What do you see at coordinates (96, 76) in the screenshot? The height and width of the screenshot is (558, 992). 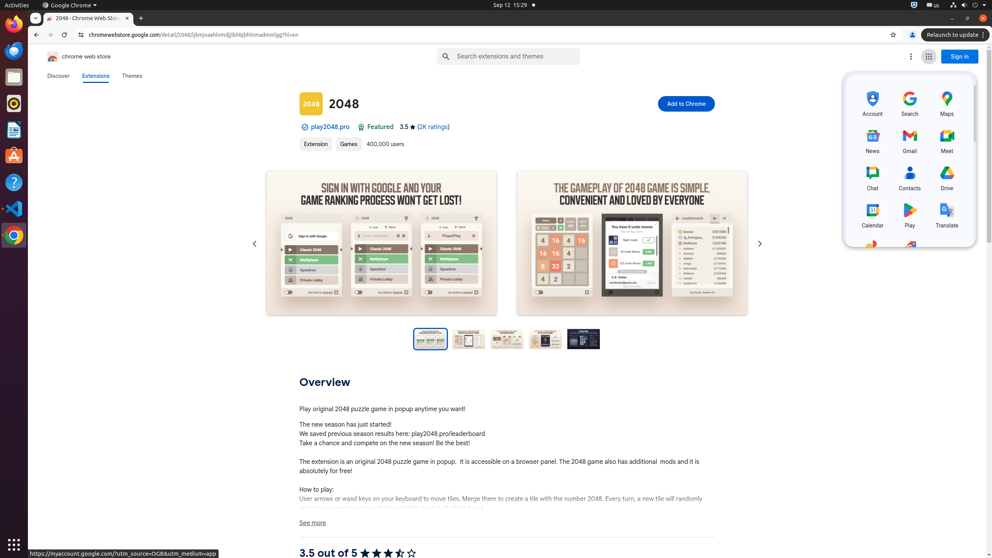 I see `Extensions` at bounding box center [96, 76].